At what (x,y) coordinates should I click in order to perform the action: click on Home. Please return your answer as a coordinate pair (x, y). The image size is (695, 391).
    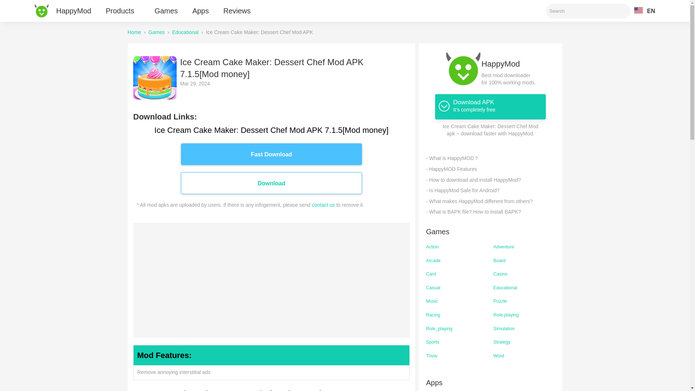
    Looking at the image, I should click on (134, 32).